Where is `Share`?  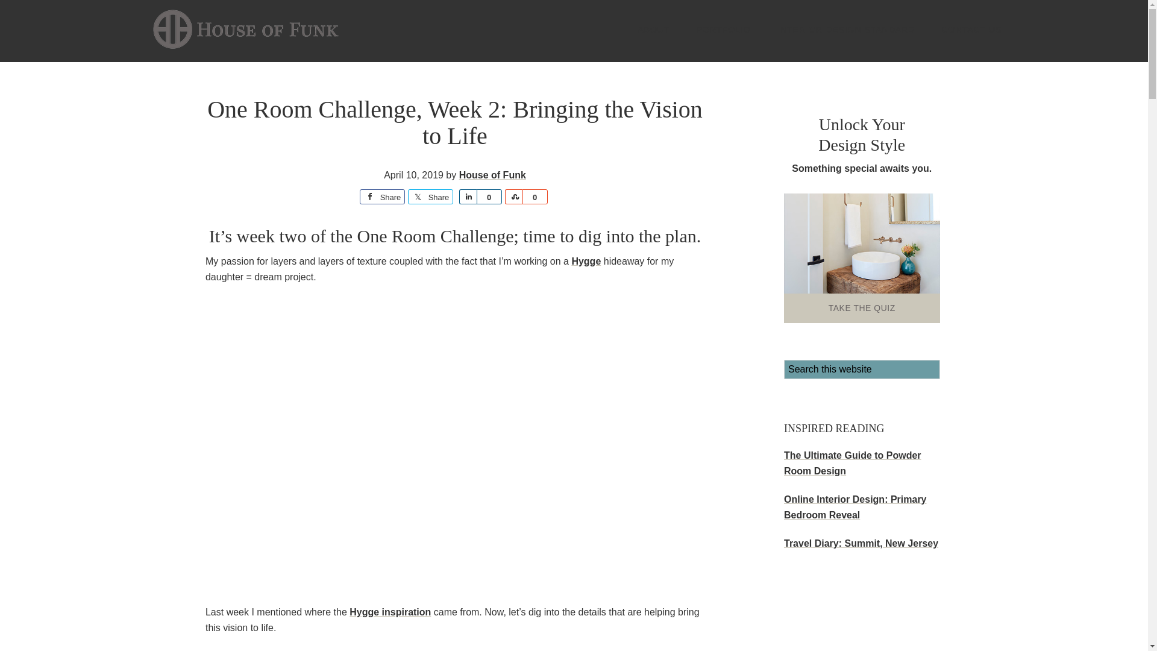
Share is located at coordinates (430, 197).